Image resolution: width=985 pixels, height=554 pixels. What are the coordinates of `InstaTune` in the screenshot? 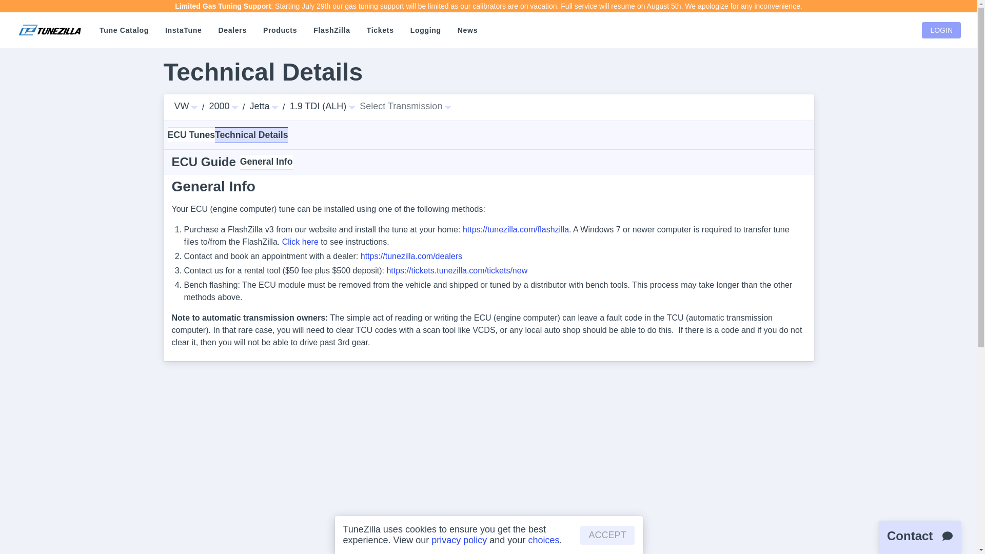 It's located at (183, 30).